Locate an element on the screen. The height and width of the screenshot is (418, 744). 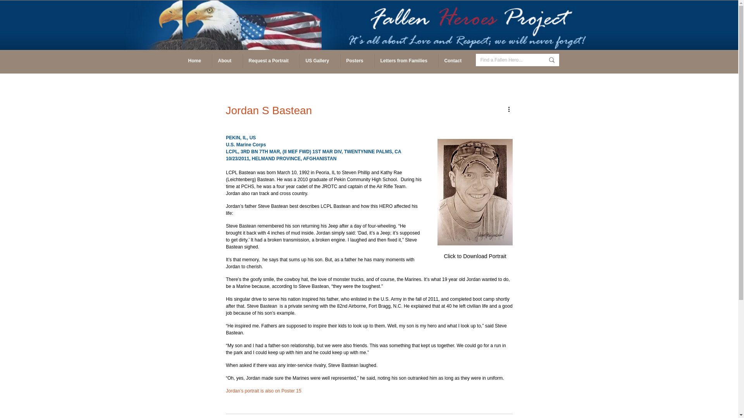
Home is located at coordinates (197, 60).